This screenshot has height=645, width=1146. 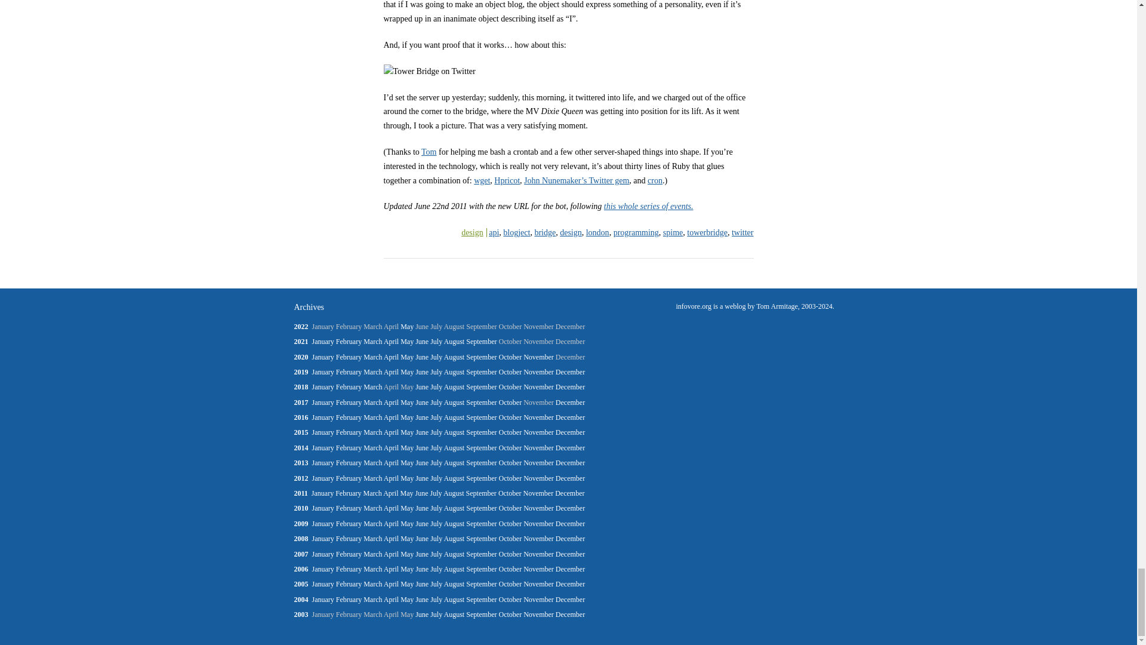 What do you see at coordinates (421, 341) in the screenshot?
I see `June 2021` at bounding box center [421, 341].